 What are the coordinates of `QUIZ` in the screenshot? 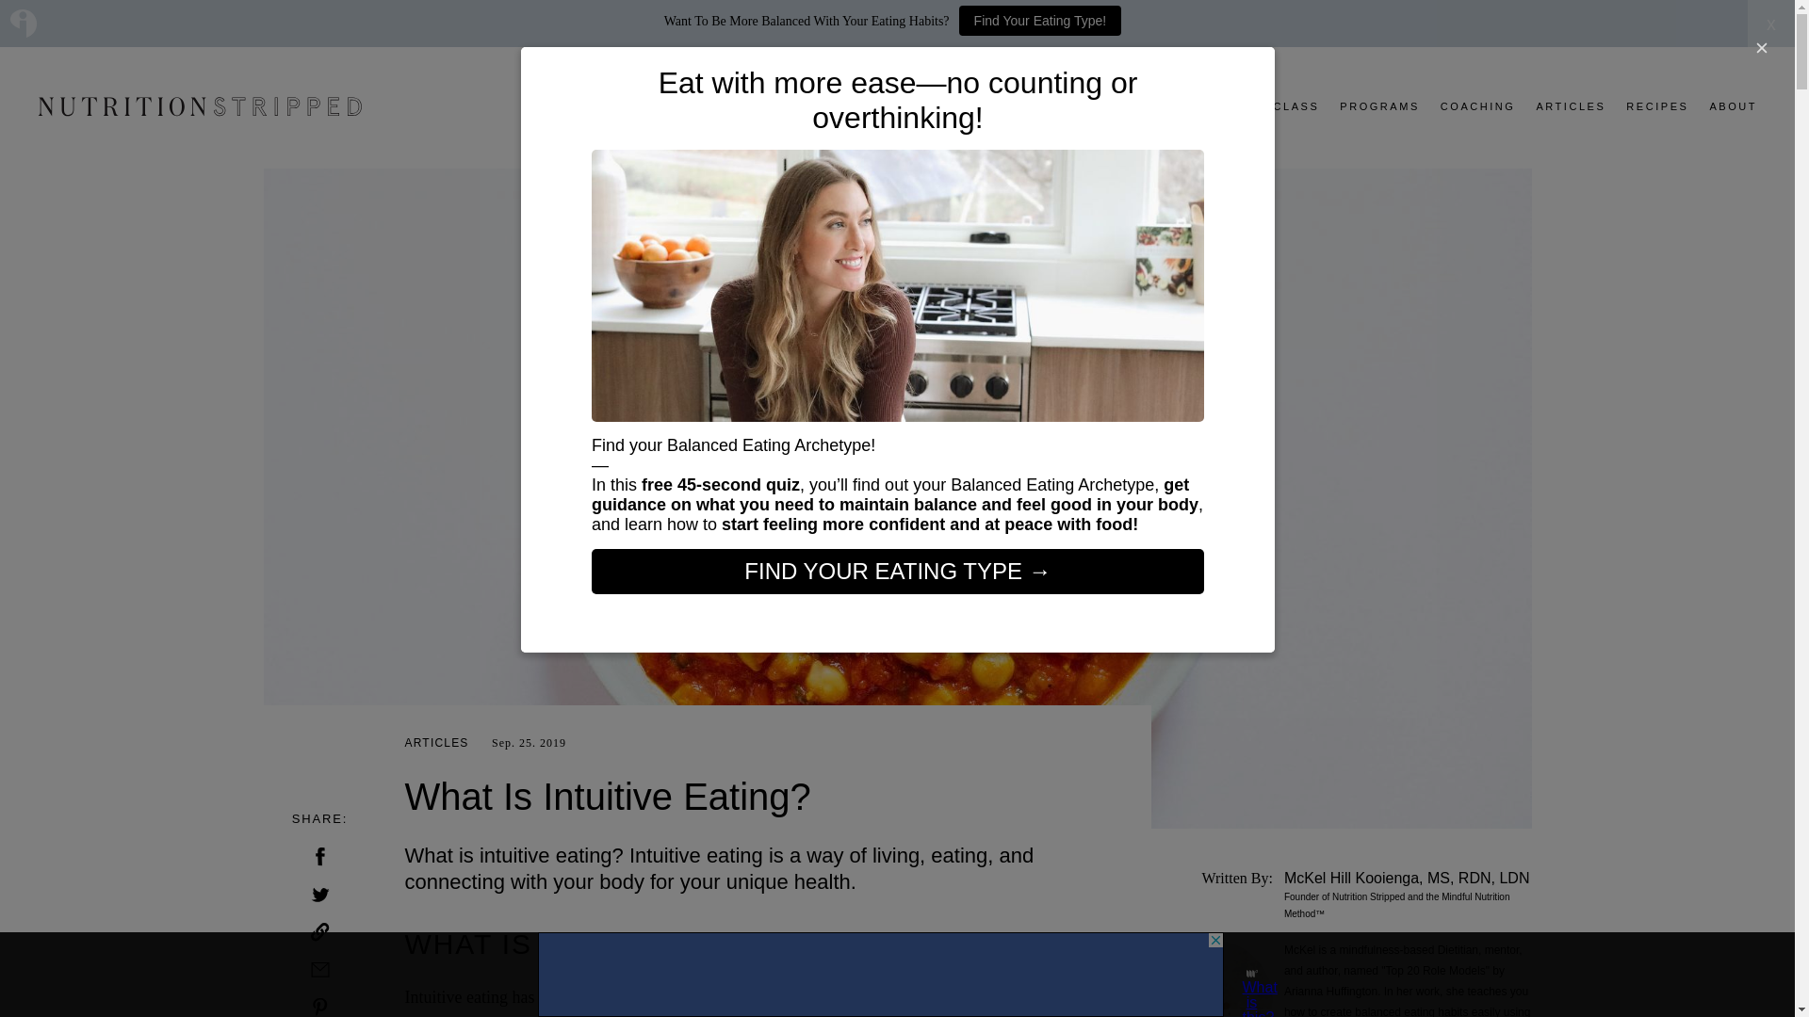 It's located at (1178, 105).